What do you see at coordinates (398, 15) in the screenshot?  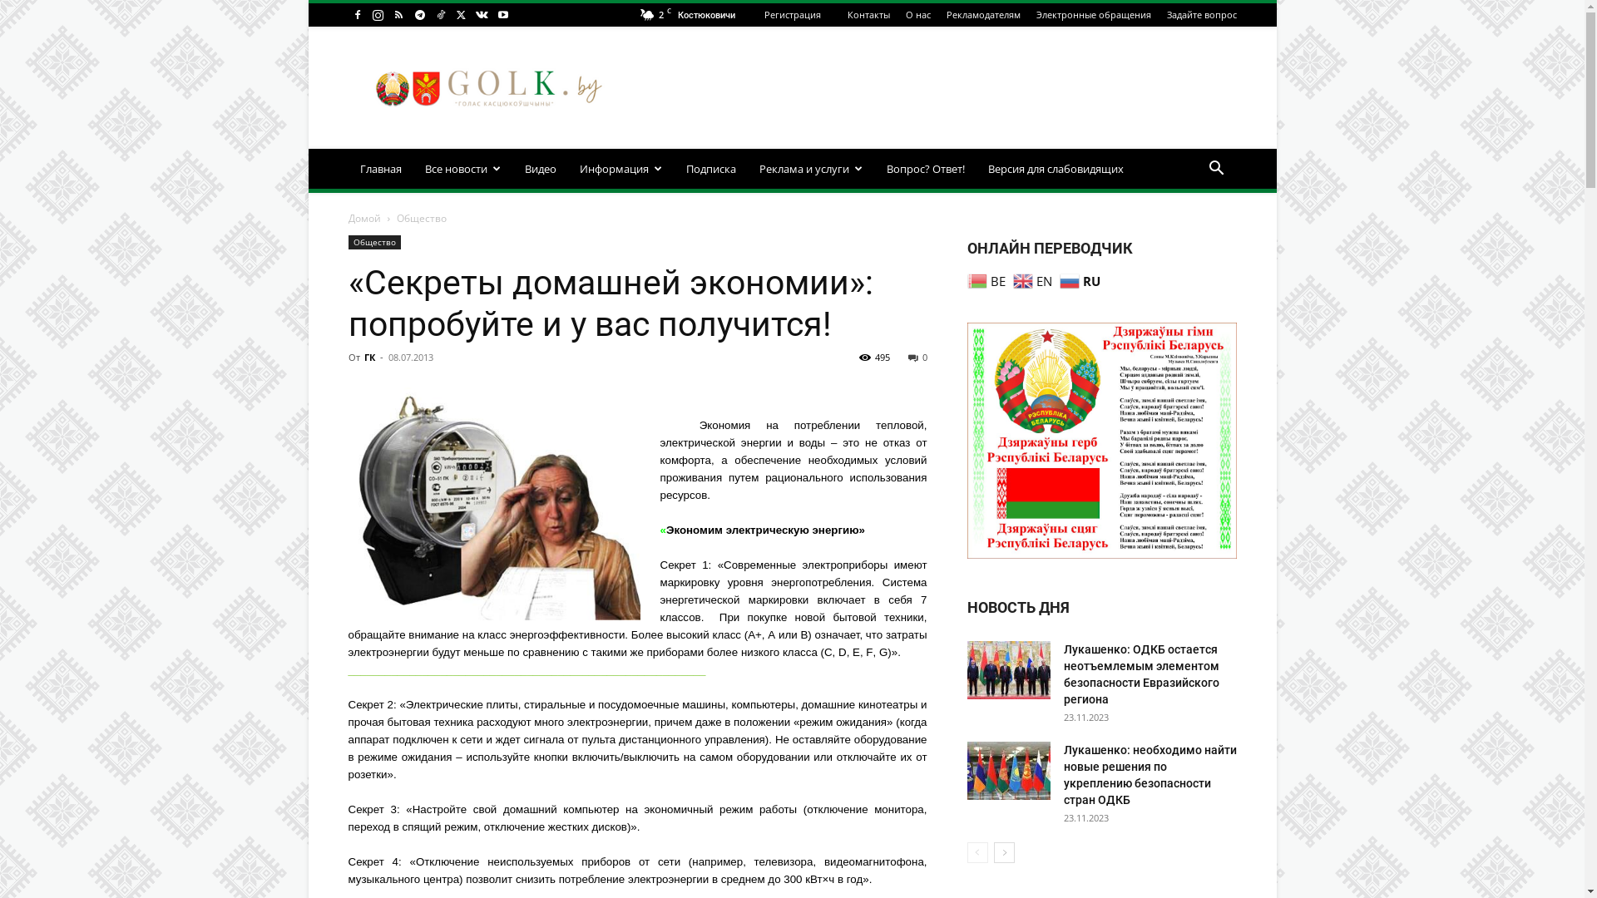 I see `RSS` at bounding box center [398, 15].